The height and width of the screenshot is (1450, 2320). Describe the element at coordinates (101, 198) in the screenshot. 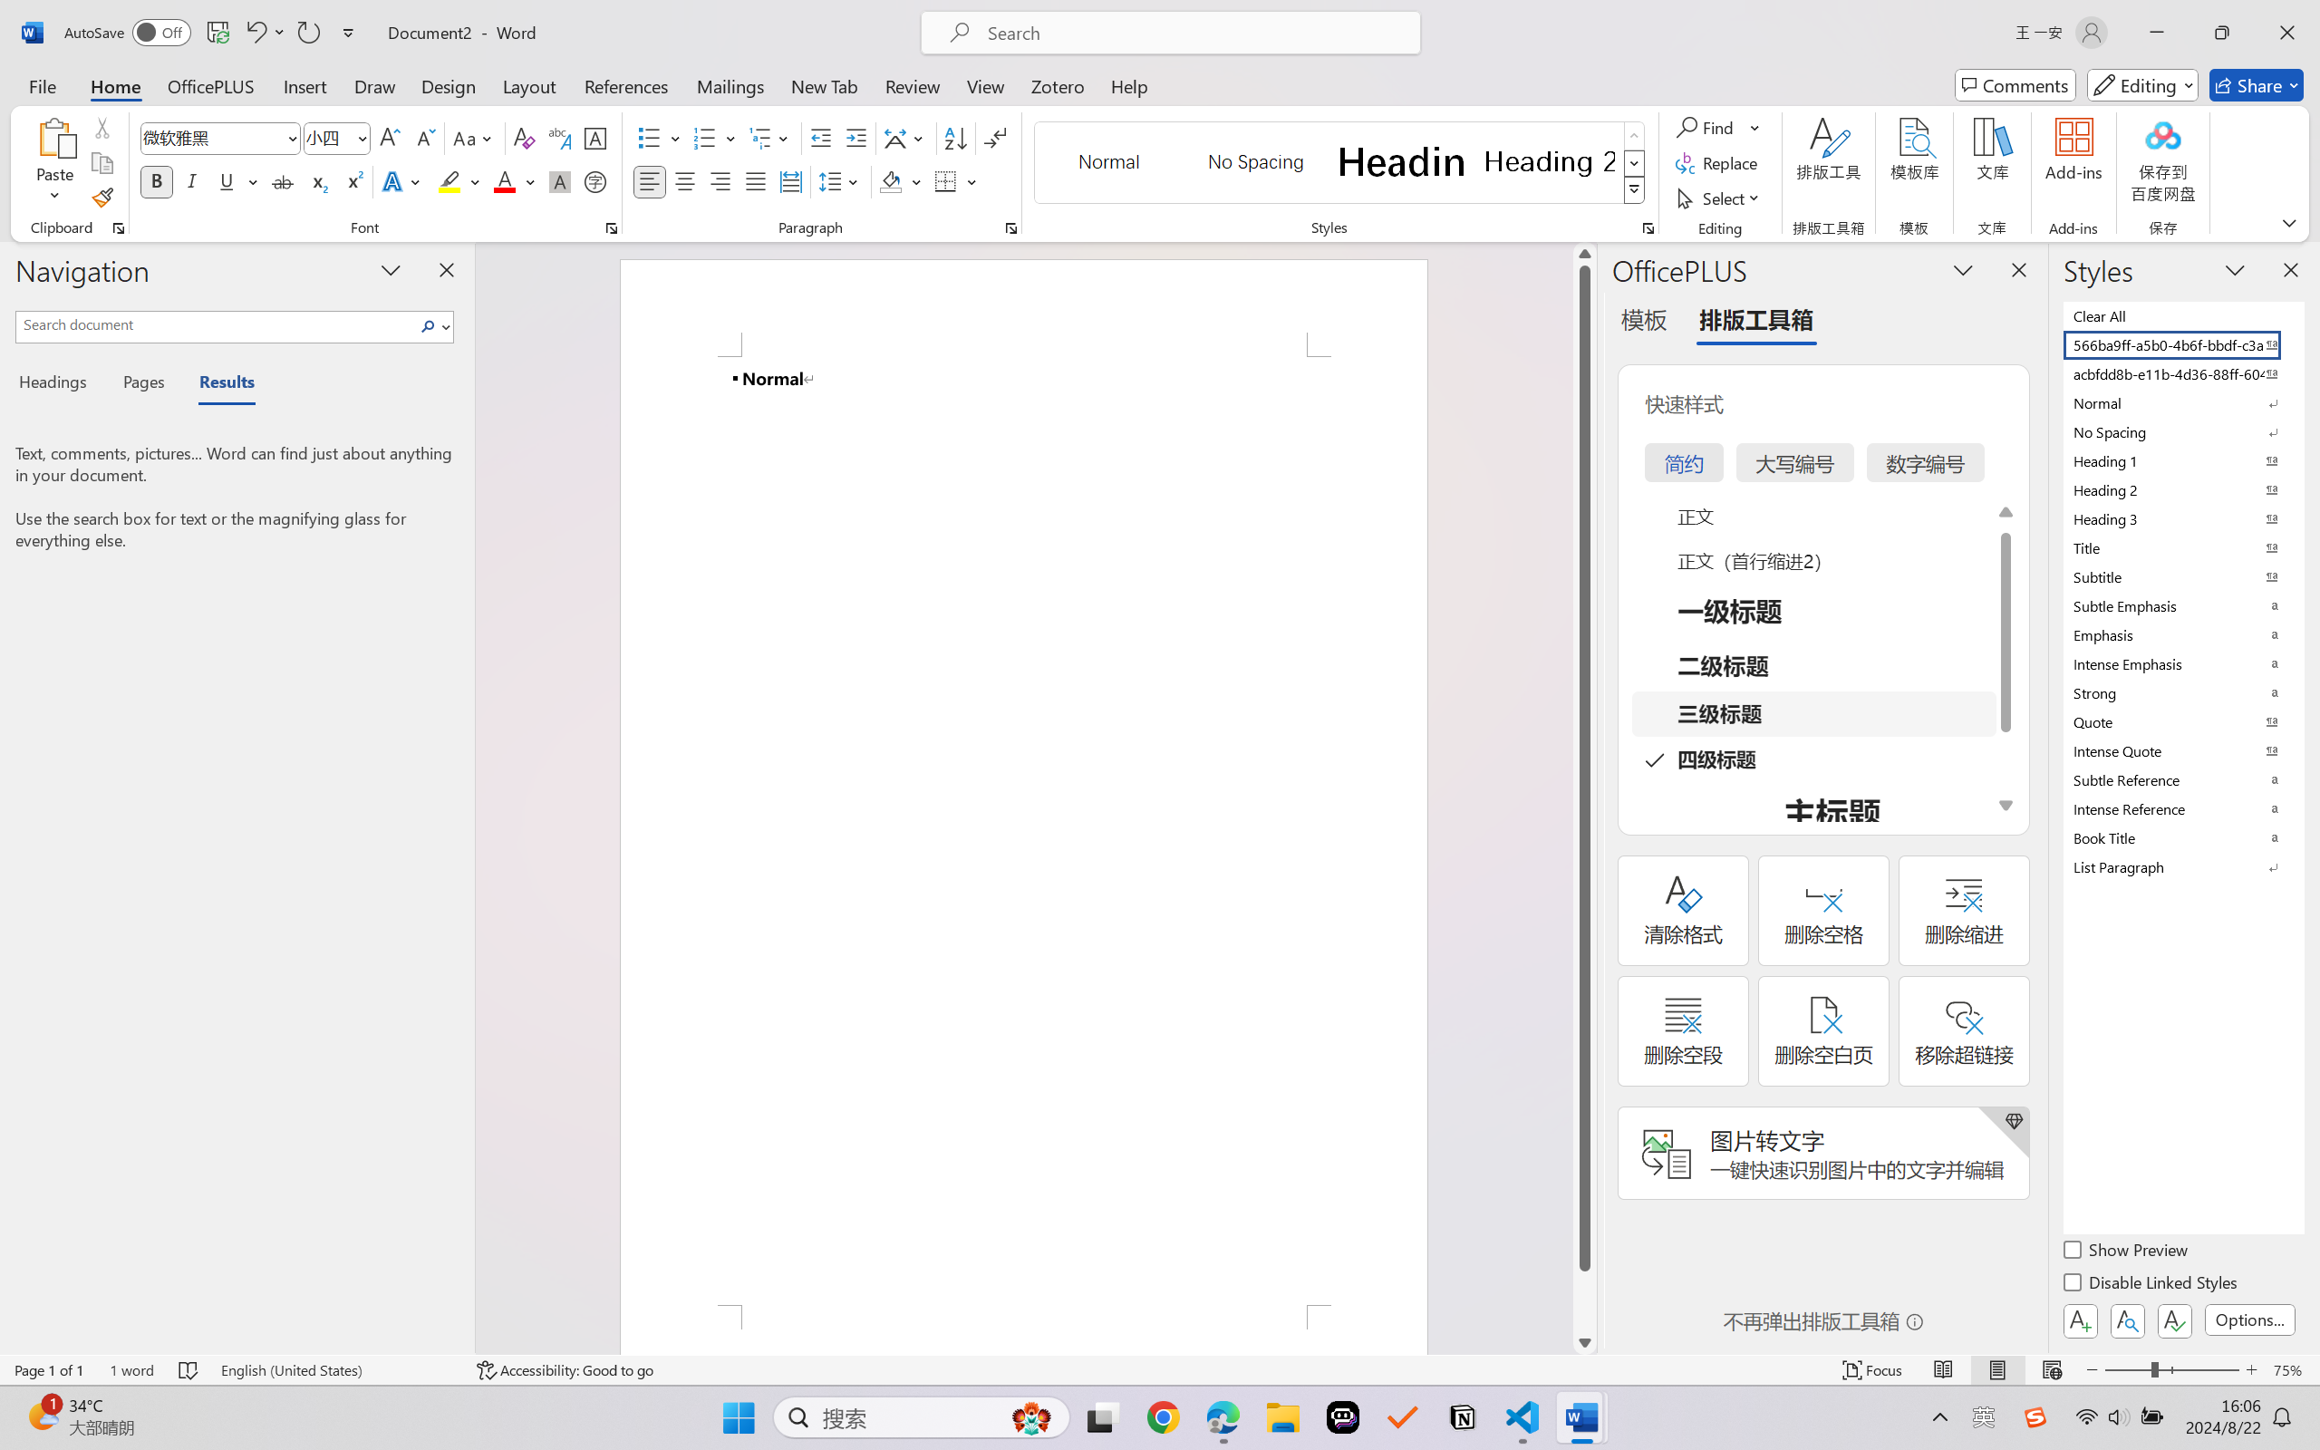

I see `Format Painter` at that location.